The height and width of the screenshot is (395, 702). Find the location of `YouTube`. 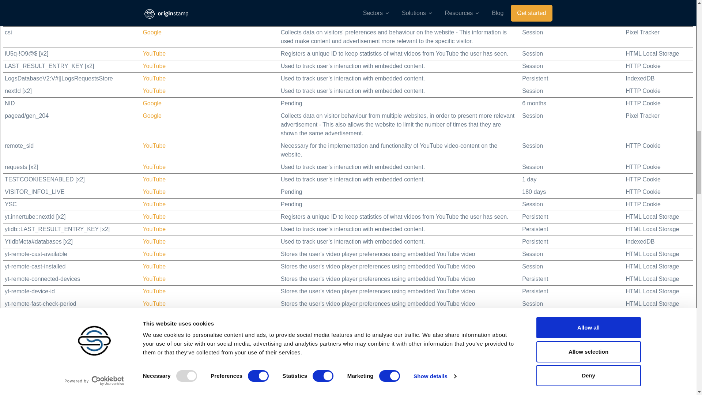

YouTube is located at coordinates (154, 254).